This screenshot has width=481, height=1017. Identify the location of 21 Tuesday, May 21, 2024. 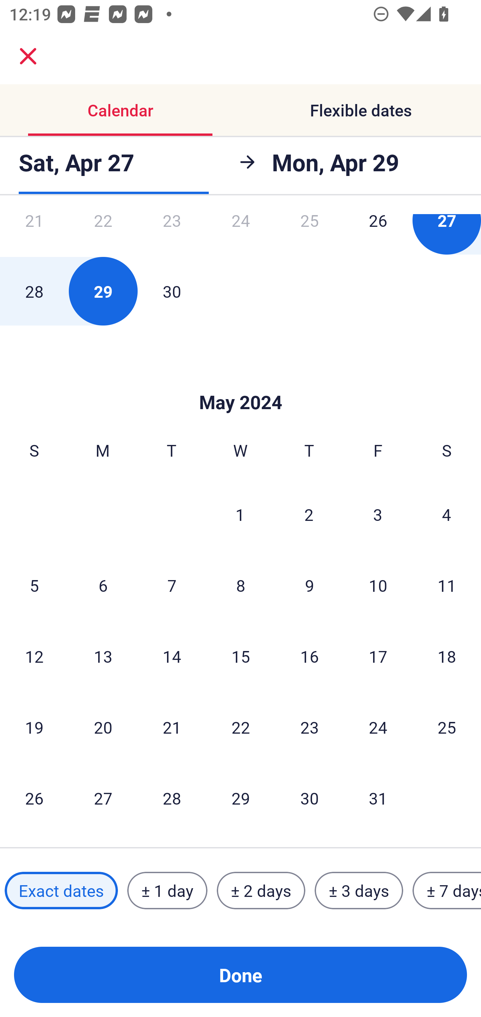
(172, 727).